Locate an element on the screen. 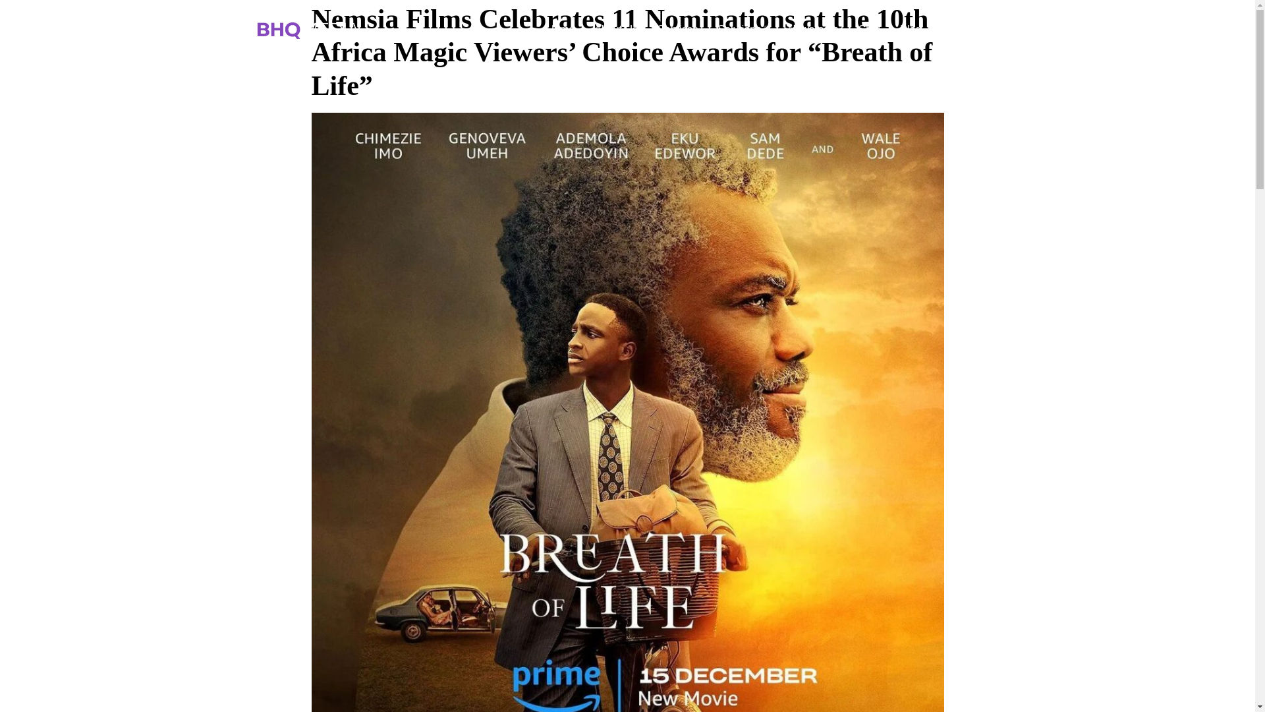 This screenshot has height=712, width=1265. About Us is located at coordinates (616, 30).